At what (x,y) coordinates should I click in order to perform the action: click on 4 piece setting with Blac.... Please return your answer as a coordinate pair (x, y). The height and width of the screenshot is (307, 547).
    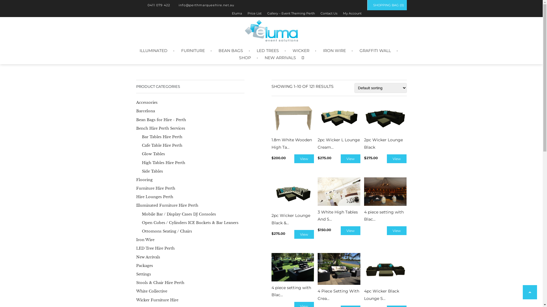
    Looking at the image, I should click on (385, 200).